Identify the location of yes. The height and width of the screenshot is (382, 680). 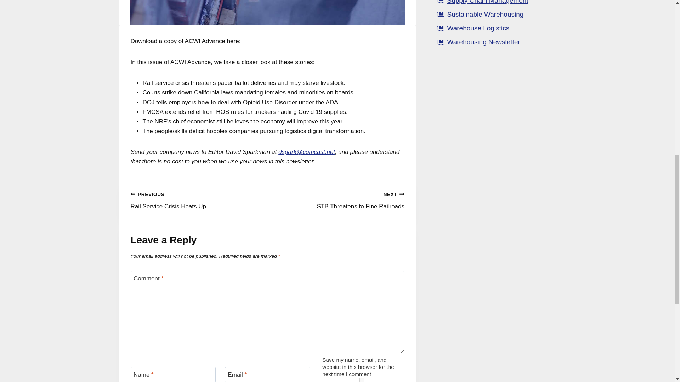
(336, 200).